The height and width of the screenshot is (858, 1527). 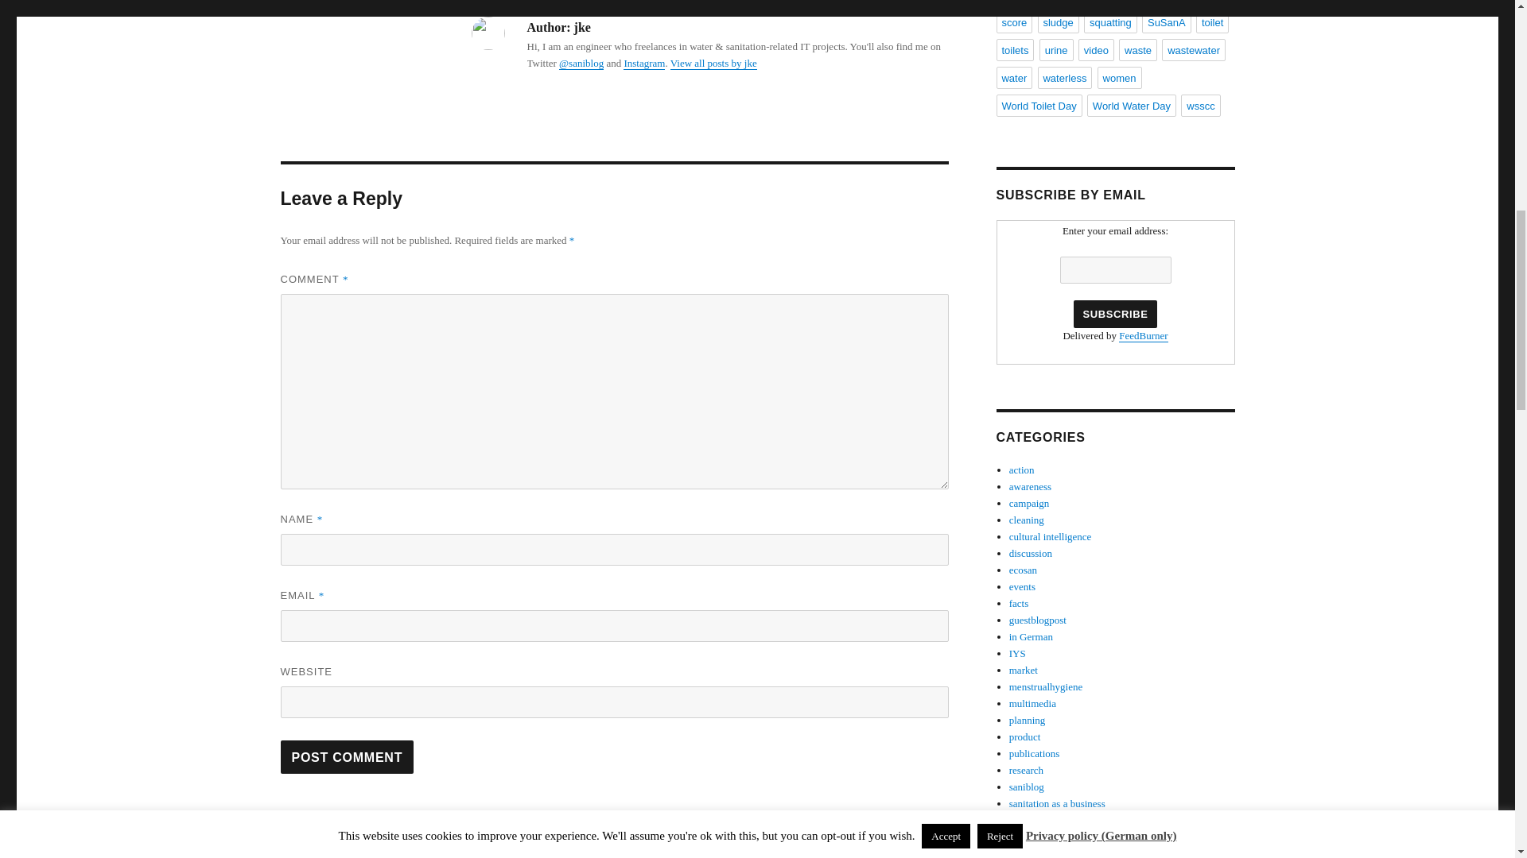 What do you see at coordinates (643, 64) in the screenshot?
I see `Instagram` at bounding box center [643, 64].